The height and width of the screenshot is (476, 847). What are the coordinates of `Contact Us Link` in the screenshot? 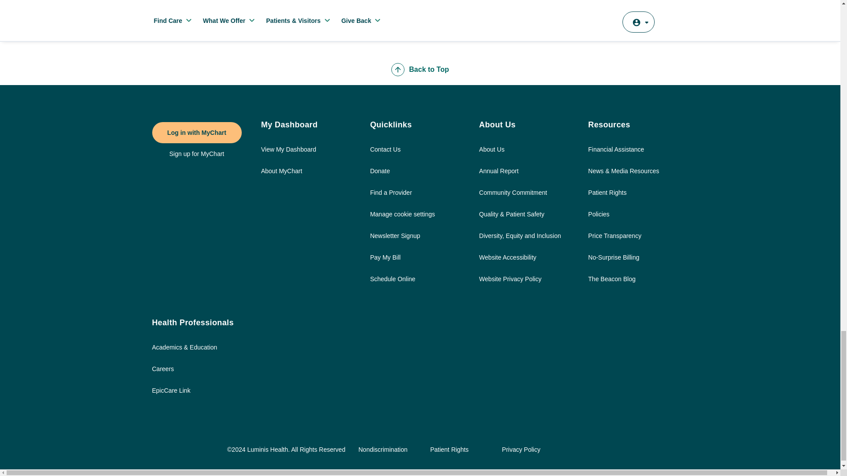 It's located at (386, 154).